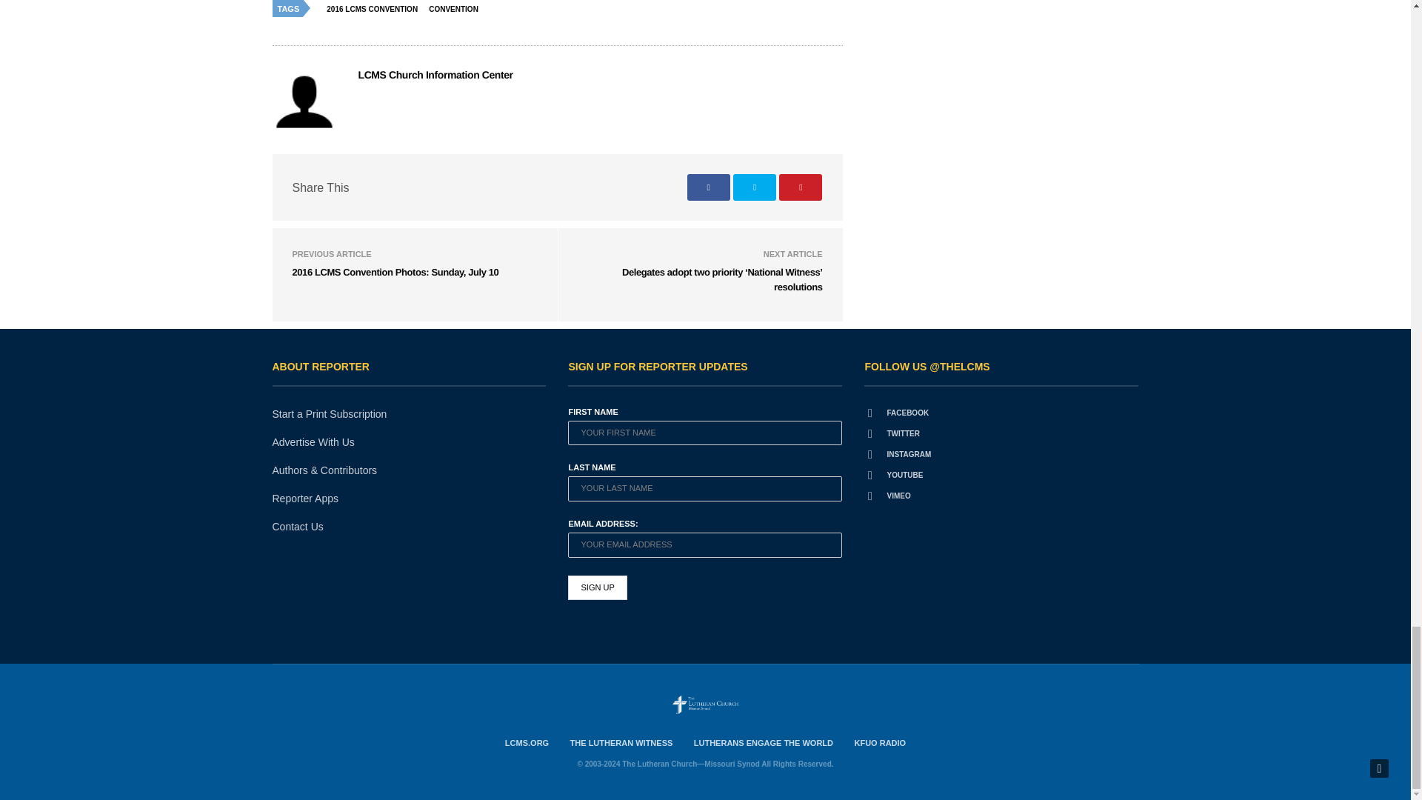 The width and height of the screenshot is (1422, 800). Describe the element at coordinates (597, 588) in the screenshot. I see `Sign up` at that location.